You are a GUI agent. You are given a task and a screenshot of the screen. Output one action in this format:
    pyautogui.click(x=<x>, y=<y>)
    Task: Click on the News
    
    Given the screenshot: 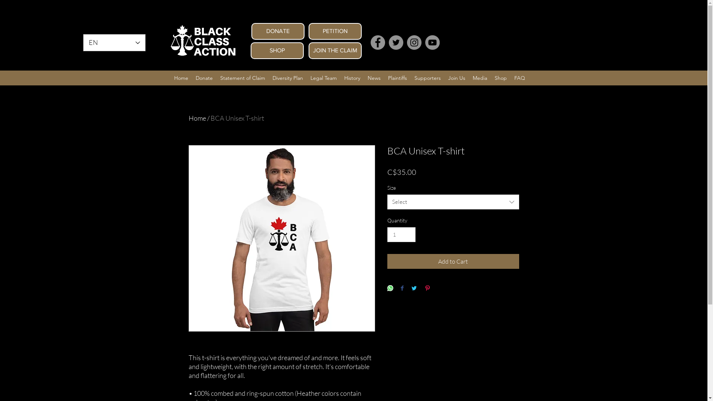 What is the action you would take?
    pyautogui.click(x=374, y=78)
    